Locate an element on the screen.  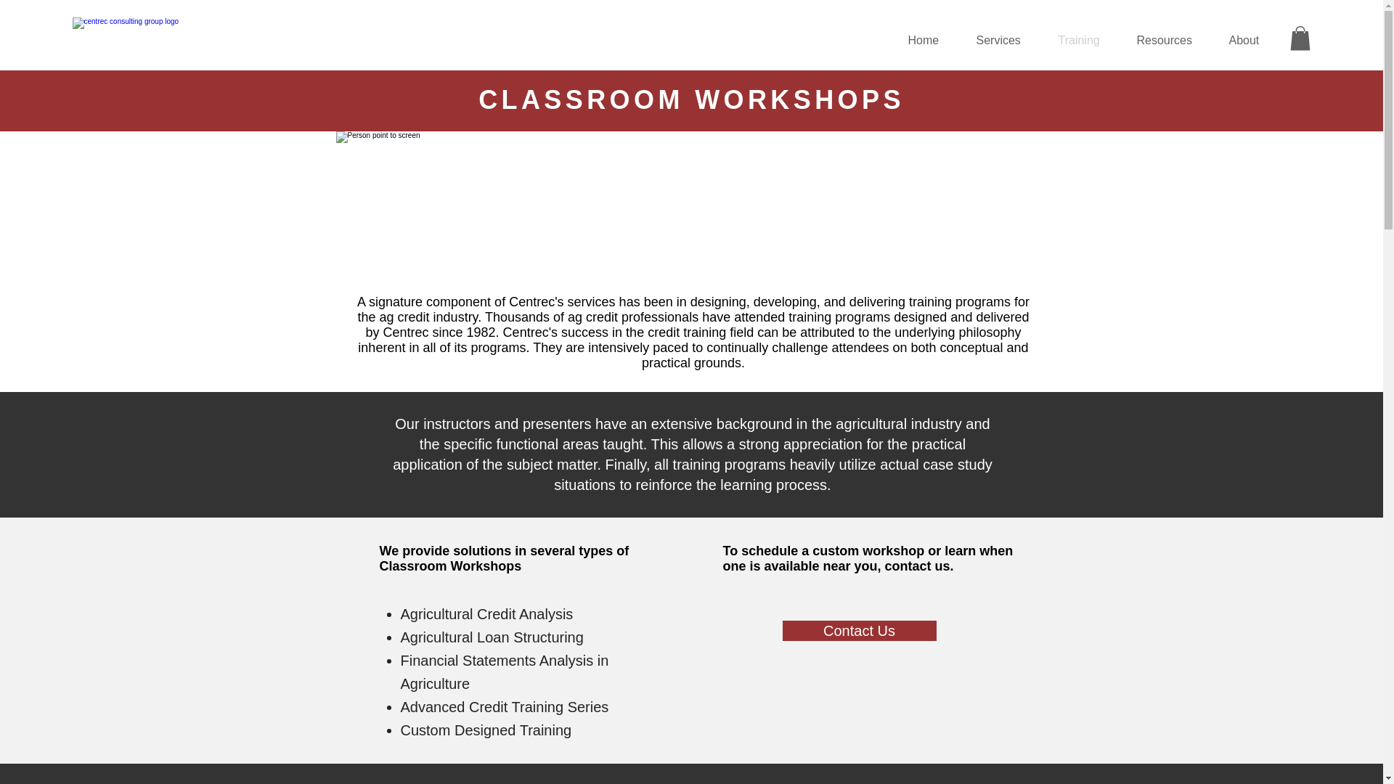
Financial Statements Analysis in Agriculture is located at coordinates (505, 671).